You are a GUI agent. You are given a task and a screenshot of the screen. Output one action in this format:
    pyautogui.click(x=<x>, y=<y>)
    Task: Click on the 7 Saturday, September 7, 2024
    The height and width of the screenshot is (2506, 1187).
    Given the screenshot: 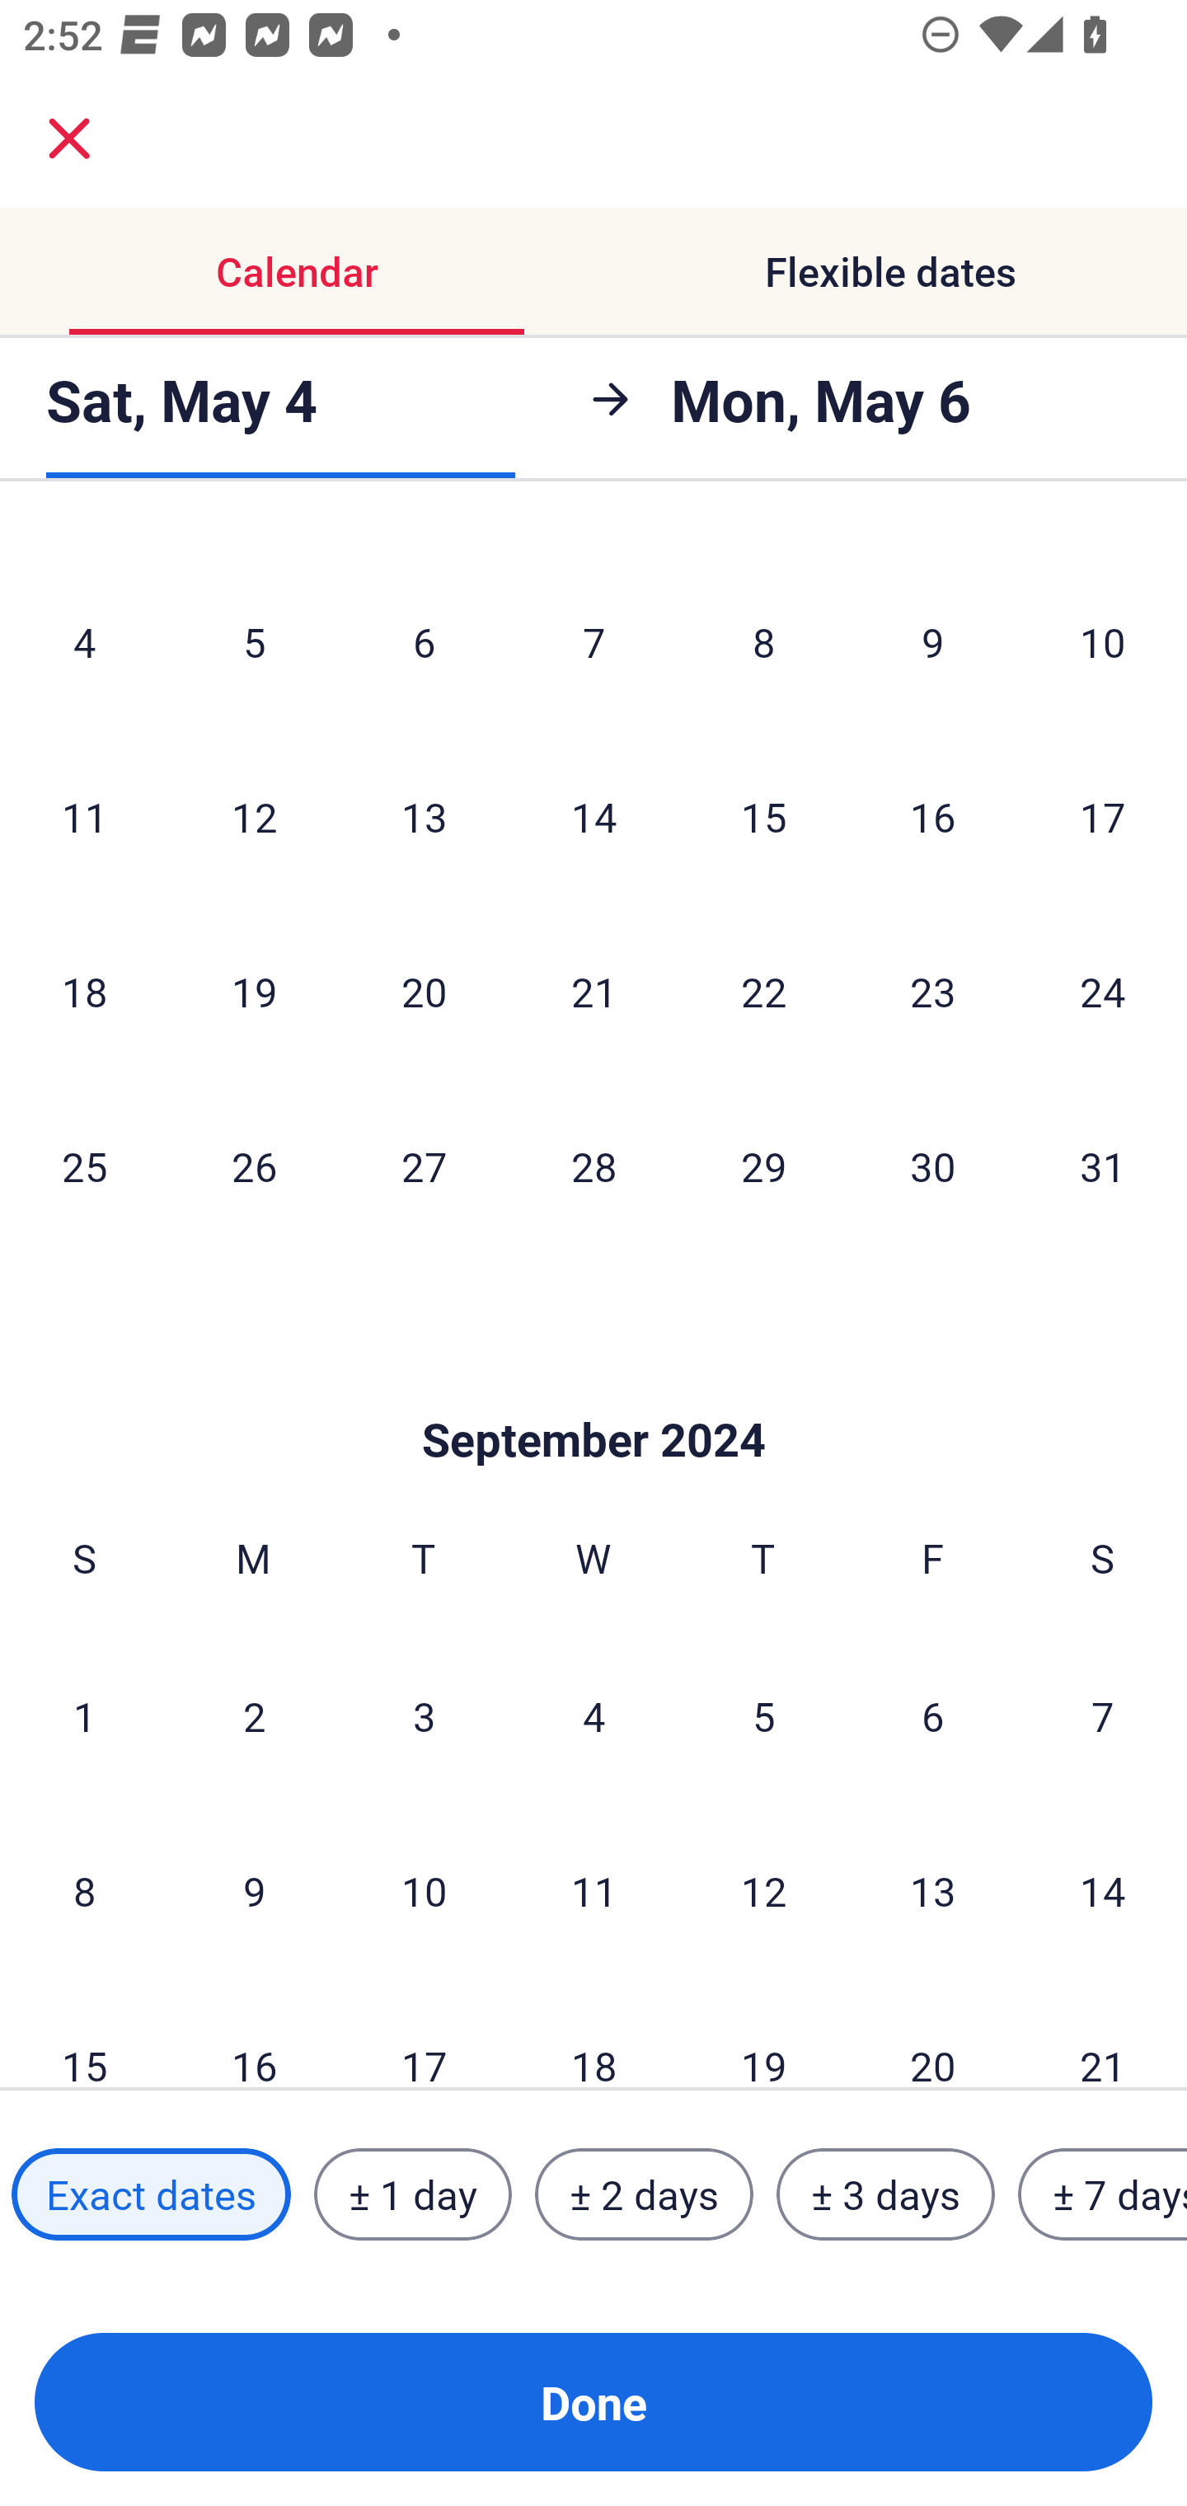 What is the action you would take?
    pyautogui.click(x=1103, y=1715)
    